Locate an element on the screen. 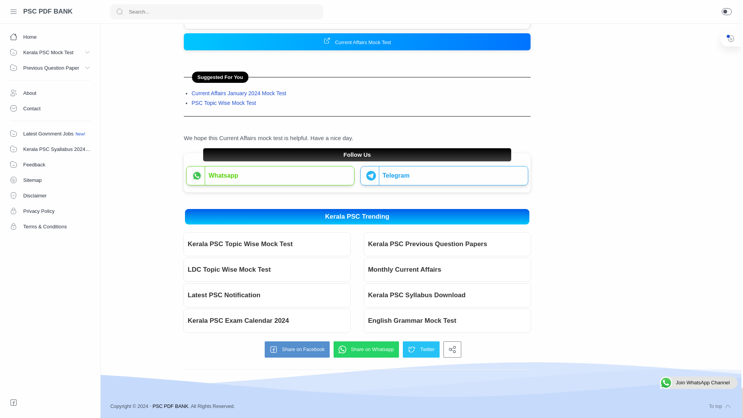 The width and height of the screenshot is (743, 418). LDC Mock Test is located at coordinates (267, 269).